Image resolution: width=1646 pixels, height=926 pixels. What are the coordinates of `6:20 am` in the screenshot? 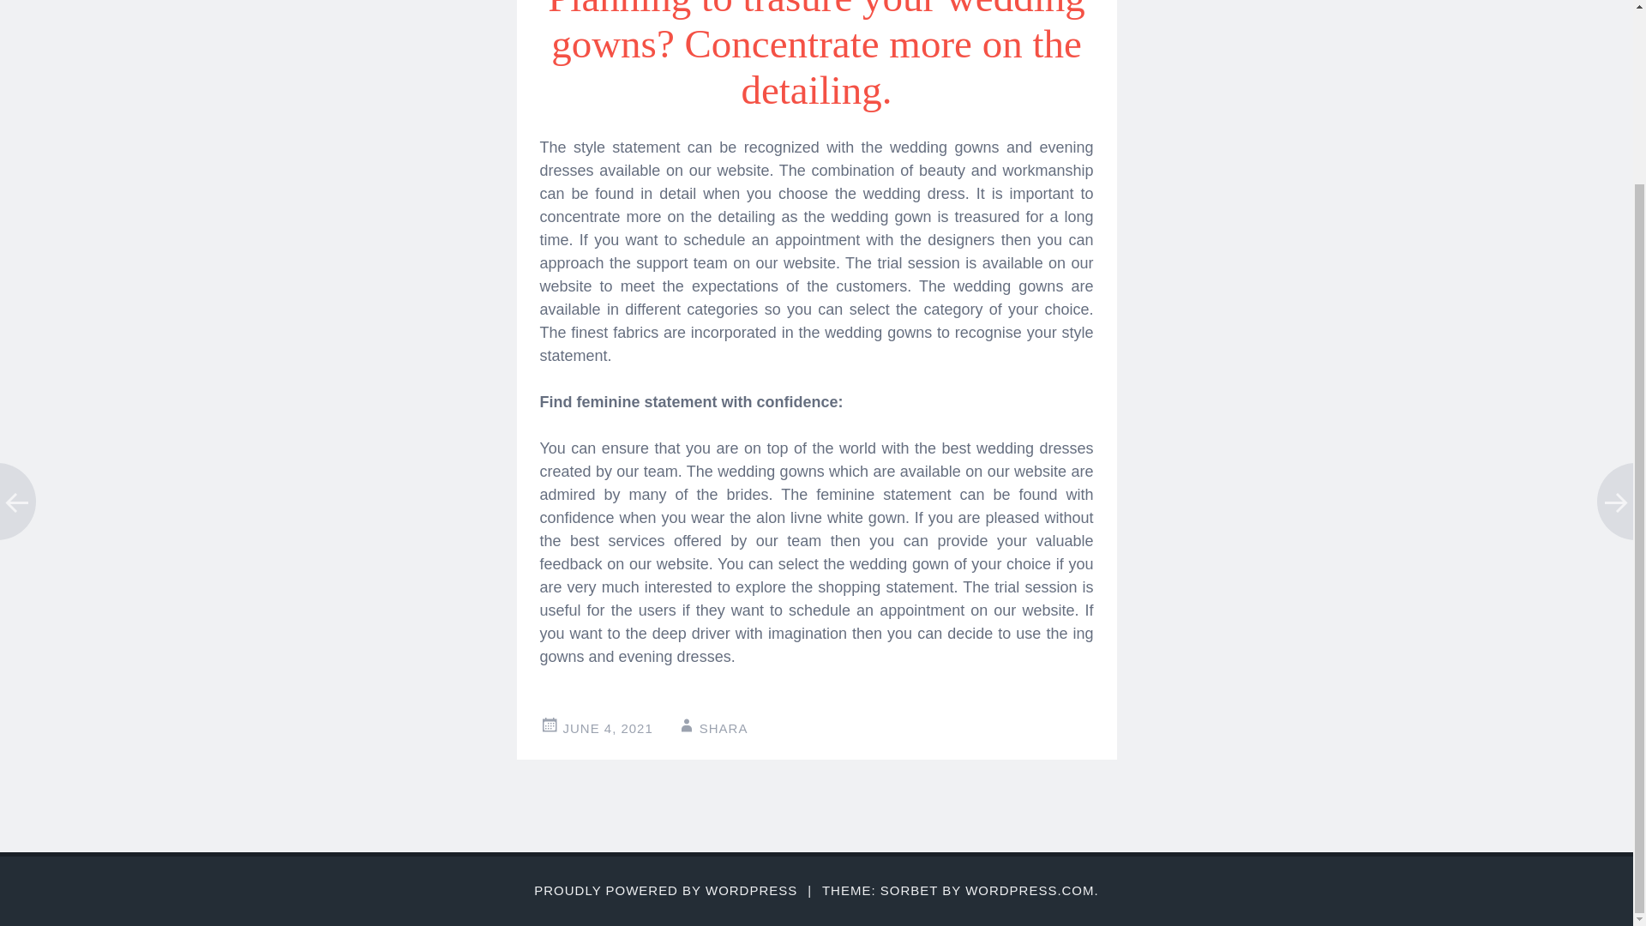 It's located at (607, 728).